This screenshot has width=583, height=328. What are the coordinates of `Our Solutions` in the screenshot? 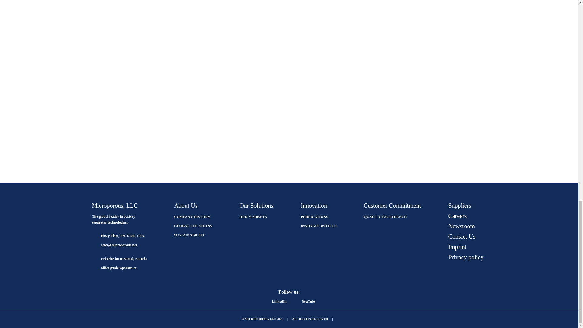 It's located at (256, 206).